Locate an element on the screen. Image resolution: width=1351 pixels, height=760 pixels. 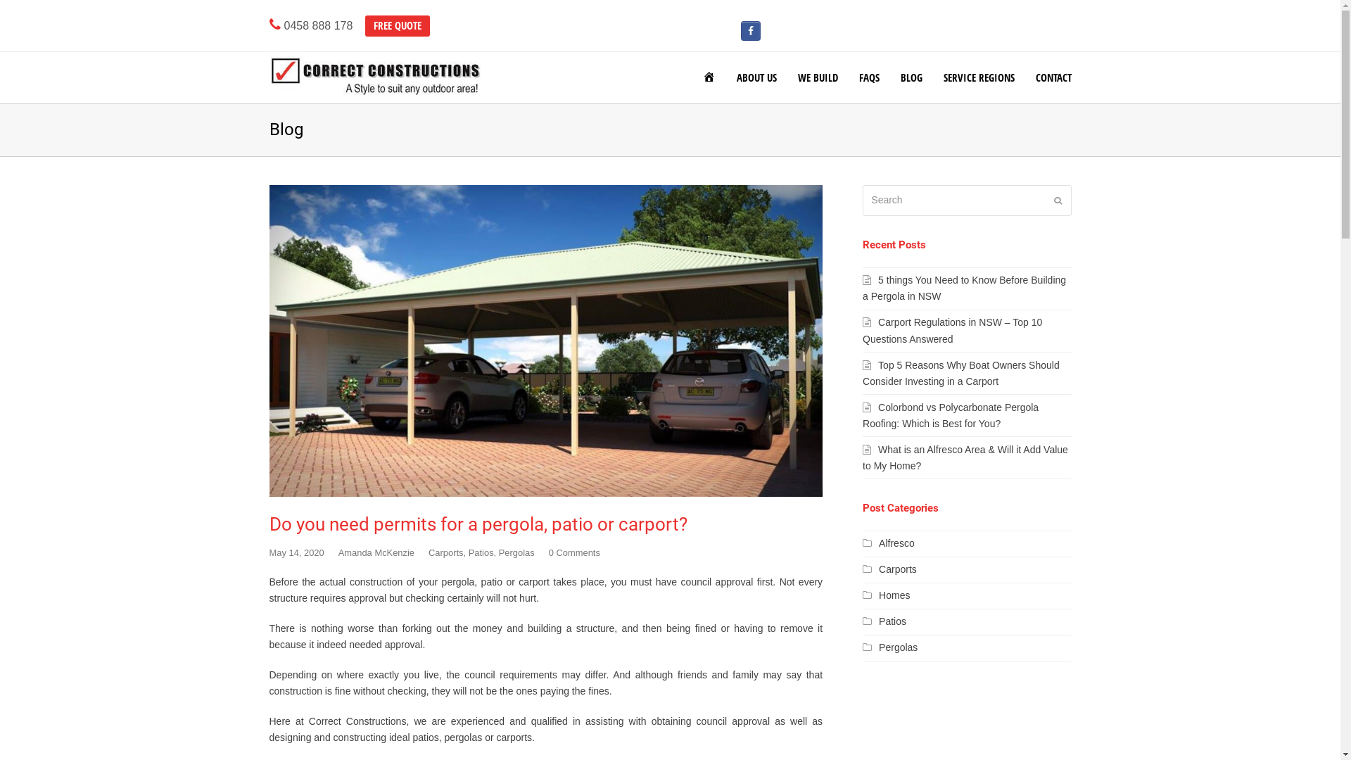
Submit is located at coordinates (1058, 201).